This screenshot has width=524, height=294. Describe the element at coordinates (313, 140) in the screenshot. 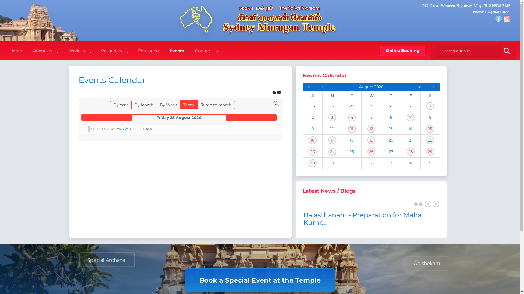

I see `16` at that location.